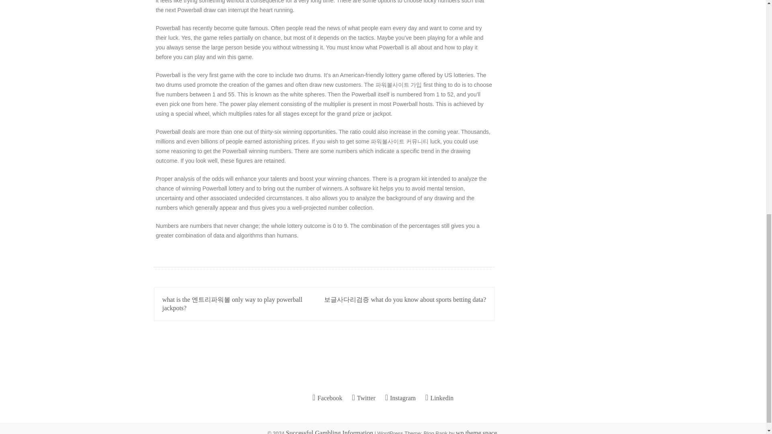 This screenshot has width=772, height=434. What do you see at coordinates (329, 432) in the screenshot?
I see `Successful Gambling Information` at bounding box center [329, 432].